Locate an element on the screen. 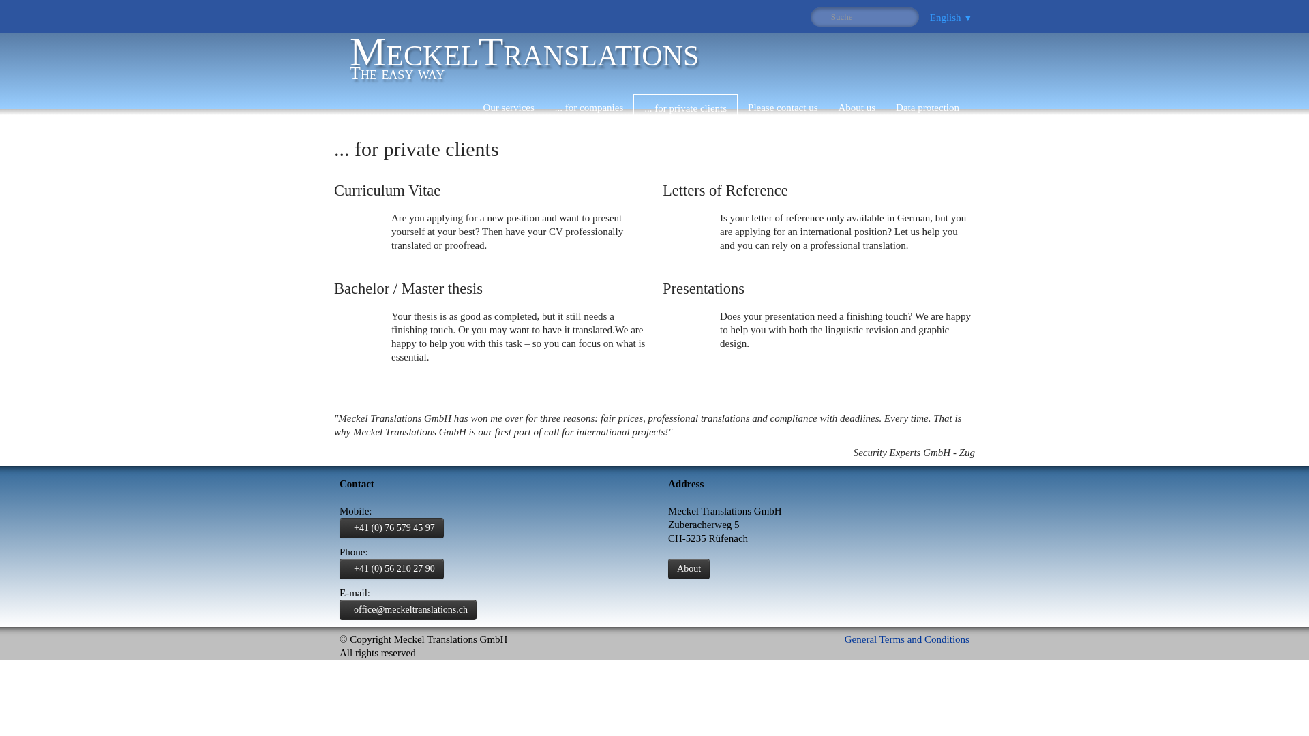  ... for private clients is located at coordinates (686, 108).